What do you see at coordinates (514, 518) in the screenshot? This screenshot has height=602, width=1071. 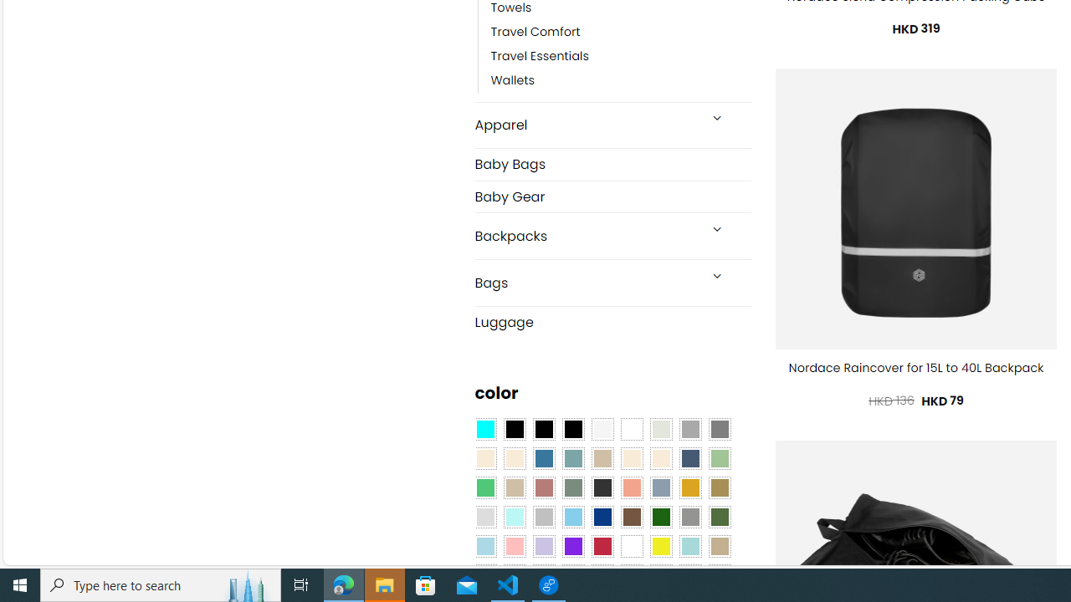 I see `Mint` at bounding box center [514, 518].